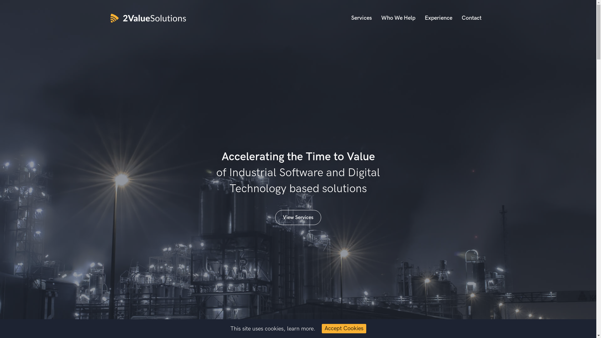 Image resolution: width=601 pixels, height=338 pixels. I want to click on learn more., so click(301, 329).